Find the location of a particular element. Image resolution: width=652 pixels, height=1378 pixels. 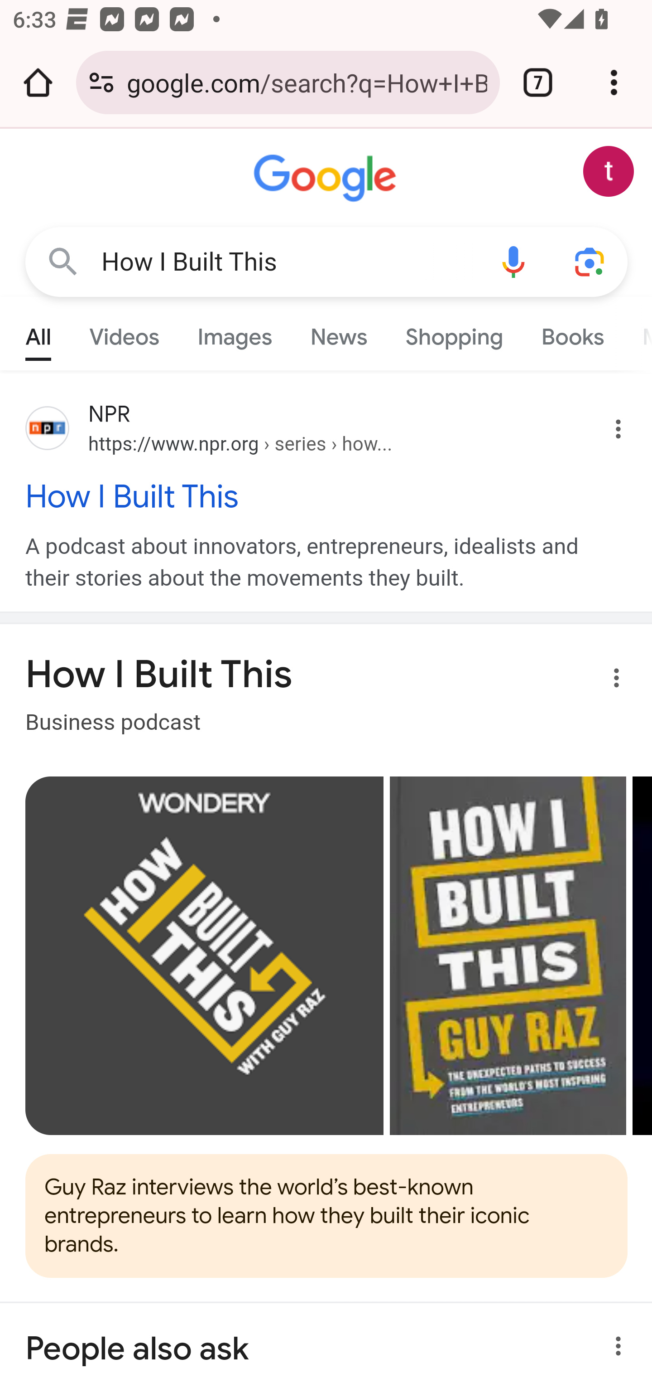

How I Built This is located at coordinates (288, 262).